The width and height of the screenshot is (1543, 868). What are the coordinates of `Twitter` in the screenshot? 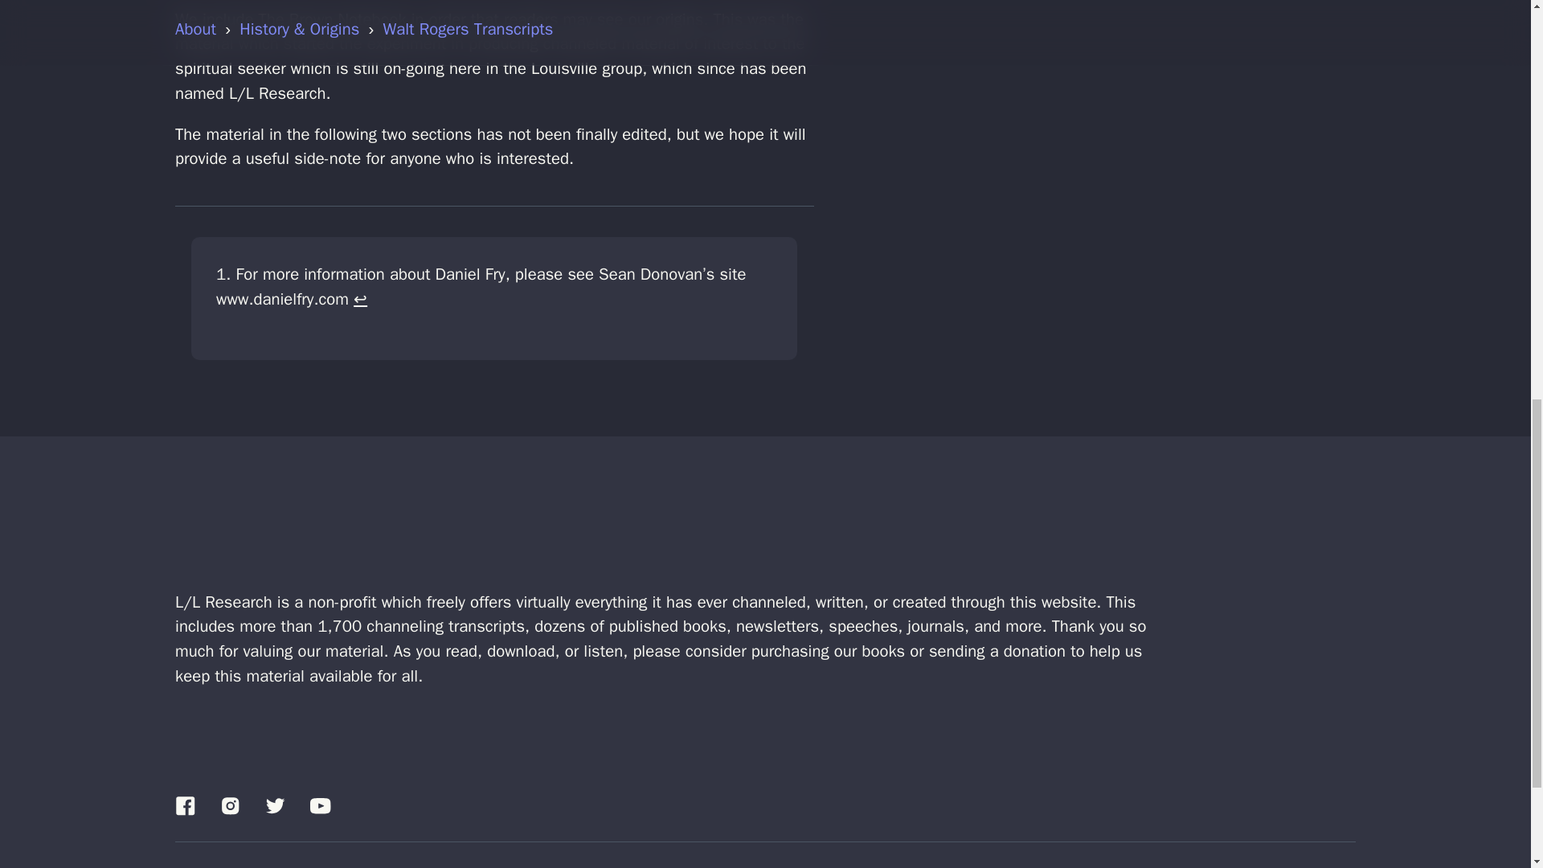 It's located at (275, 805).